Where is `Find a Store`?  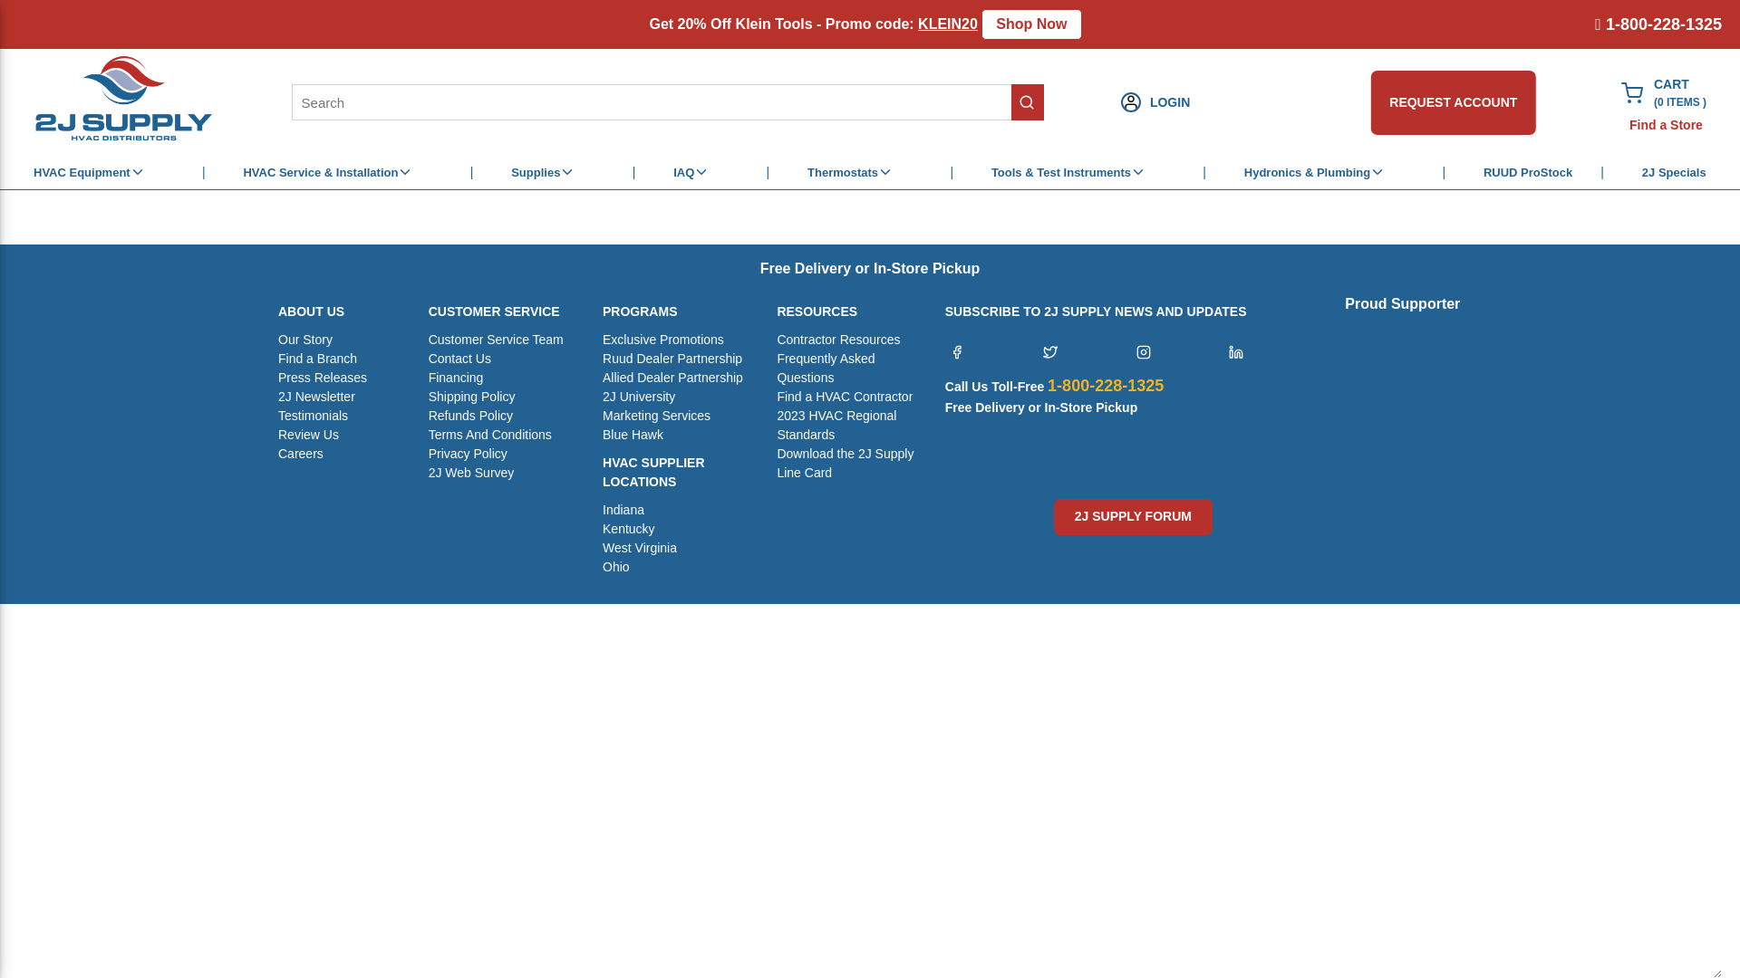
Find a Store is located at coordinates (1653, 125).